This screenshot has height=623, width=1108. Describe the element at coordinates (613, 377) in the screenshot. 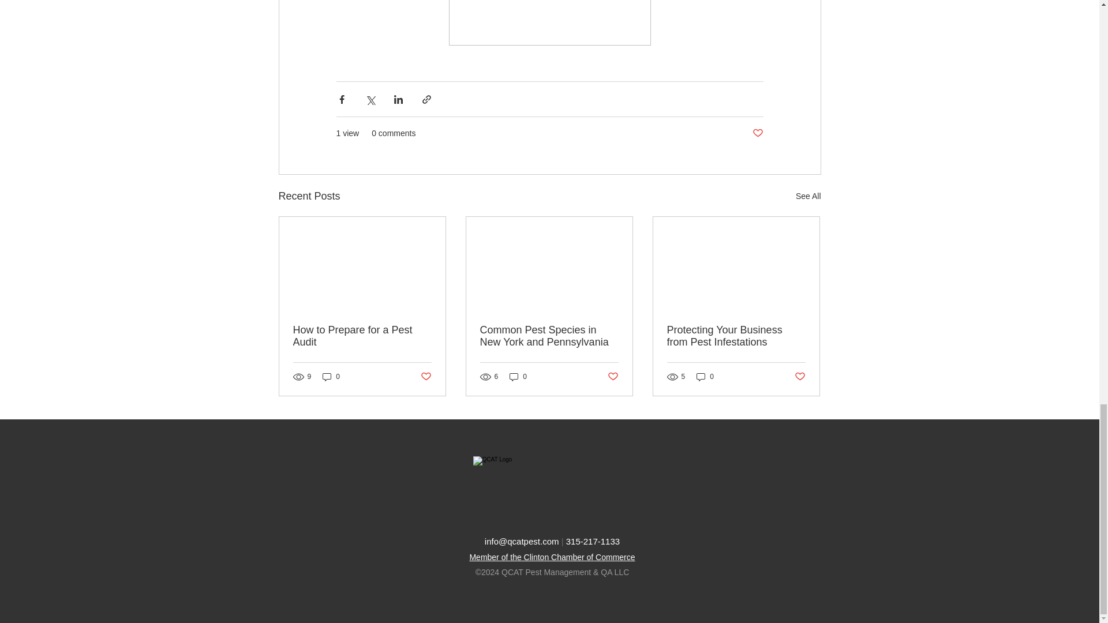

I see `Post not marked as liked` at that location.